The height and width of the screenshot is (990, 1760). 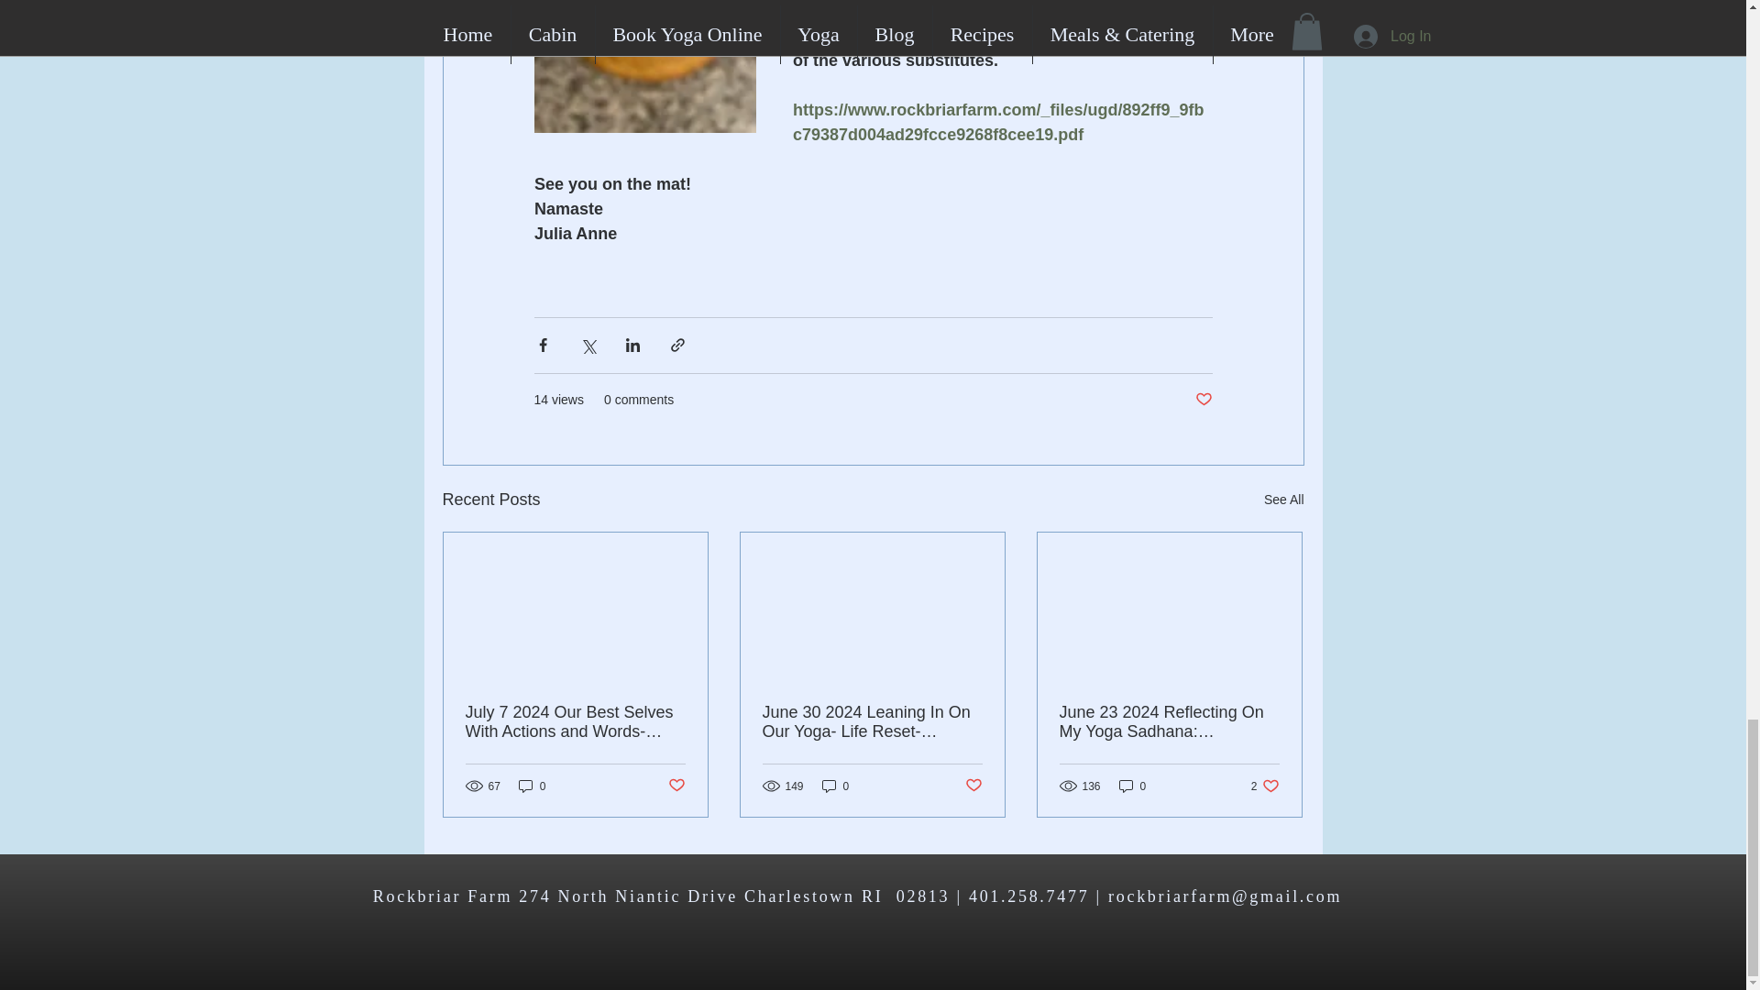 What do you see at coordinates (973, 786) in the screenshot?
I see `0` at bounding box center [973, 786].